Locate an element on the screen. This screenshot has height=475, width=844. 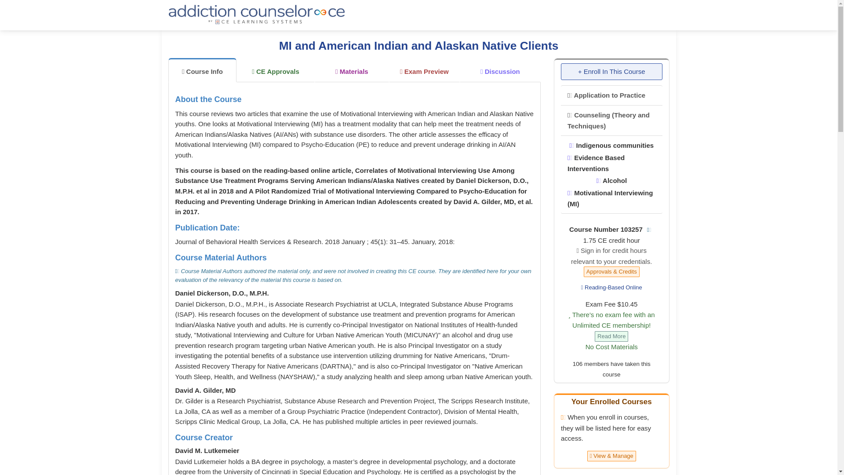
Discussion is located at coordinates (500, 70).